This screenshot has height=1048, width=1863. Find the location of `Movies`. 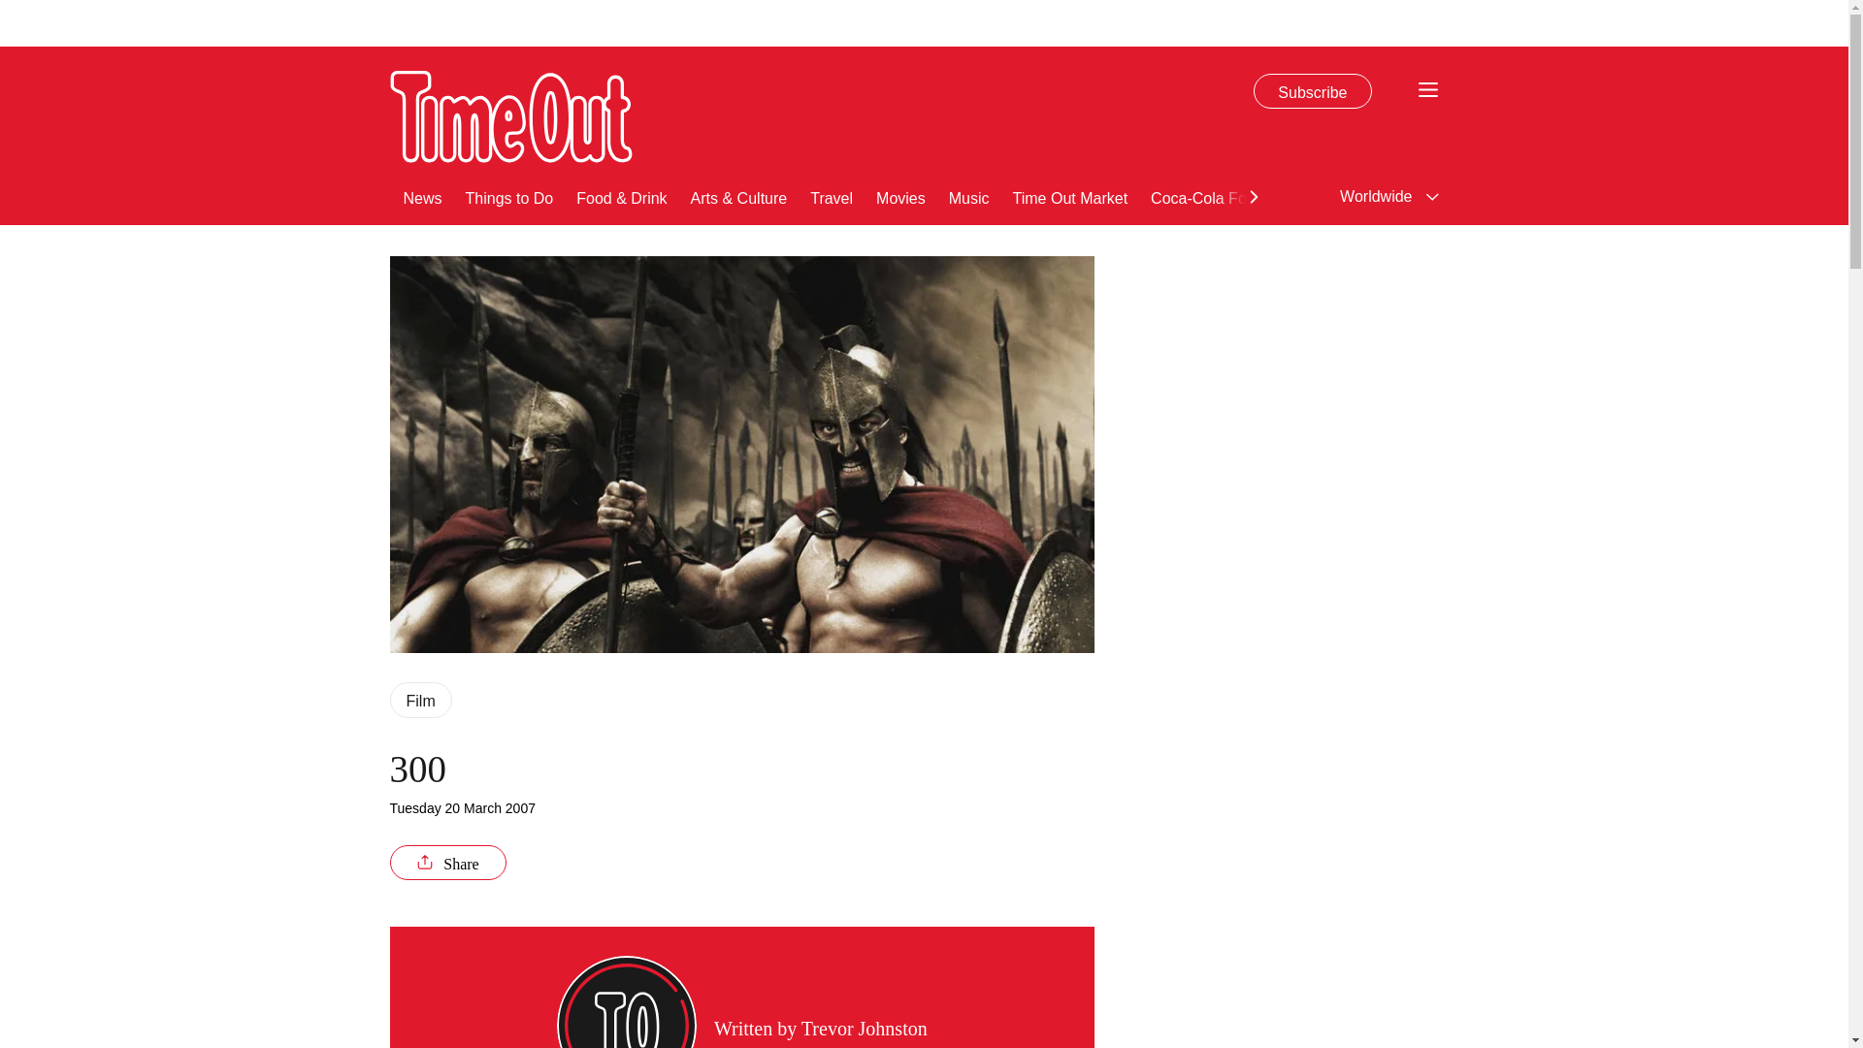

Movies is located at coordinates (900, 196).